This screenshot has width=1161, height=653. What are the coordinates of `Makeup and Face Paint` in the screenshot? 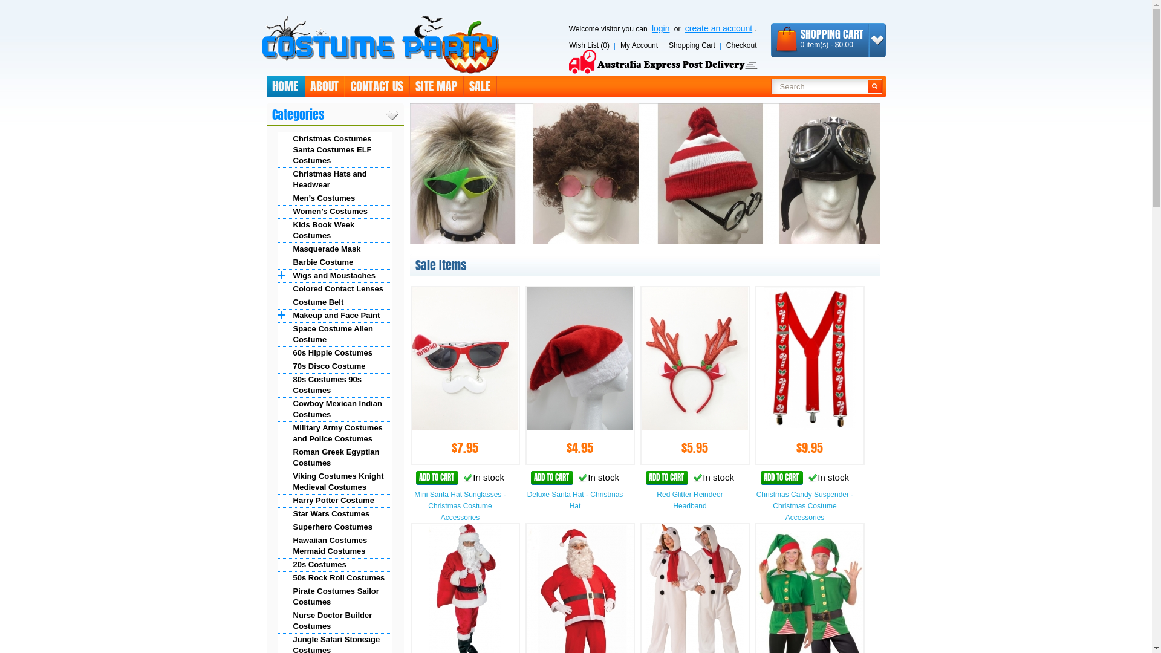 It's located at (335, 316).